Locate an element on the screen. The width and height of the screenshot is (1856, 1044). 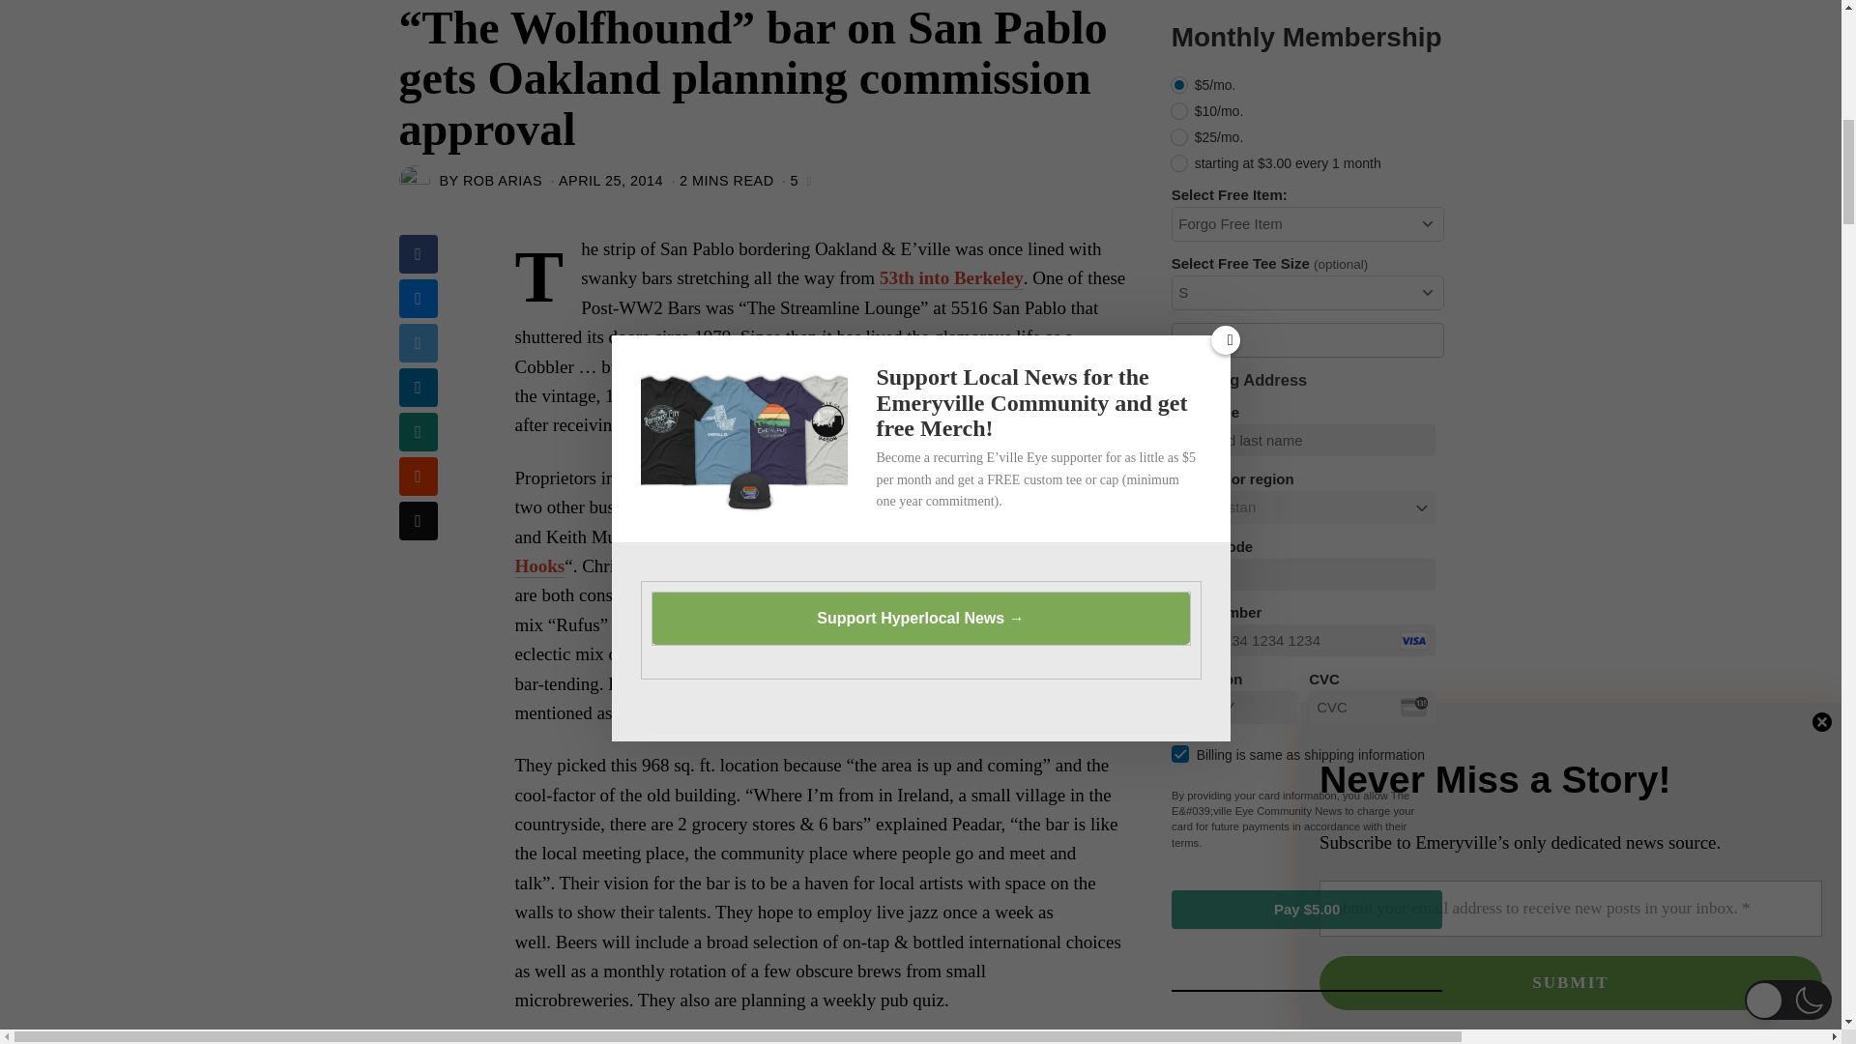
make-a-recurring-monthly-payment-1502228771 is located at coordinates (1179, 110).